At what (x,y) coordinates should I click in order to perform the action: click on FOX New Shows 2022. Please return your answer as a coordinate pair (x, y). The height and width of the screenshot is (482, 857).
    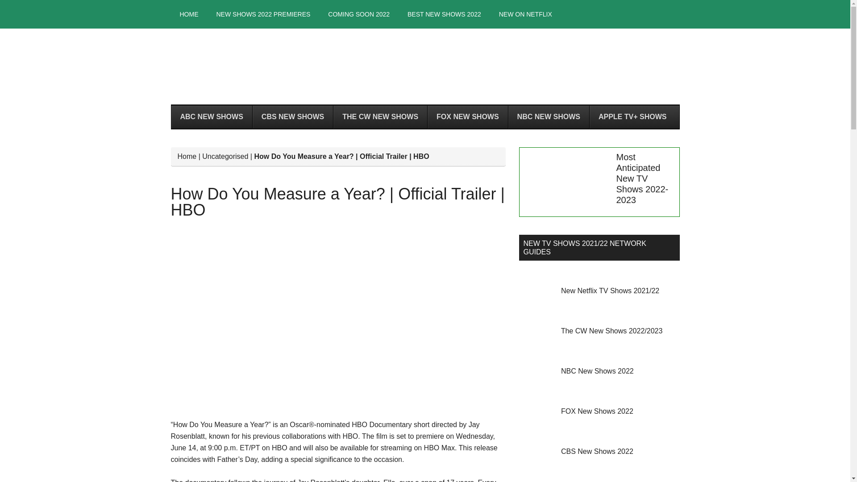
    Looking at the image, I should click on (597, 411).